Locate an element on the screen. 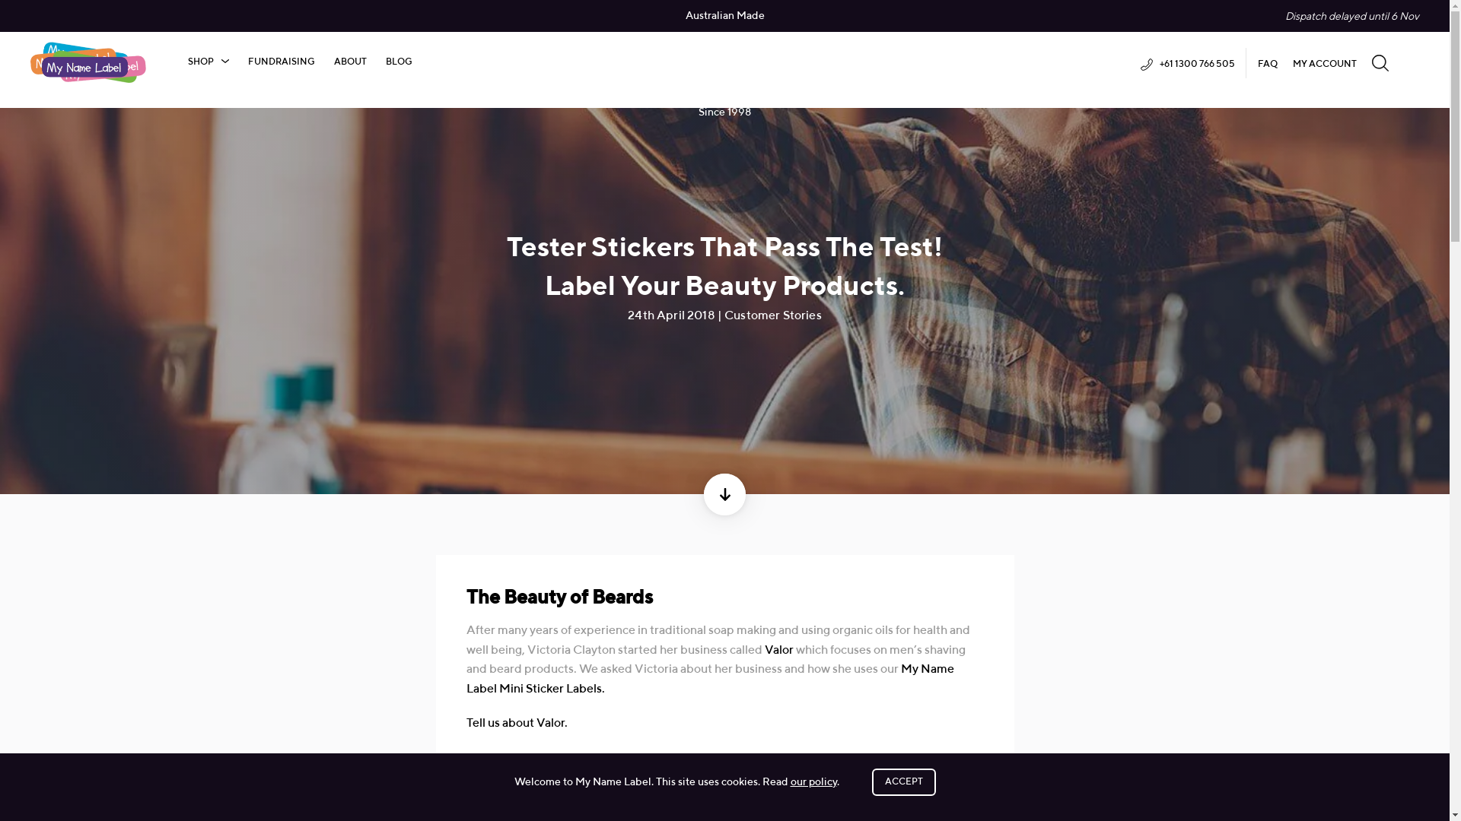 This screenshot has height=821, width=1461. CART is located at coordinates (1412, 62).